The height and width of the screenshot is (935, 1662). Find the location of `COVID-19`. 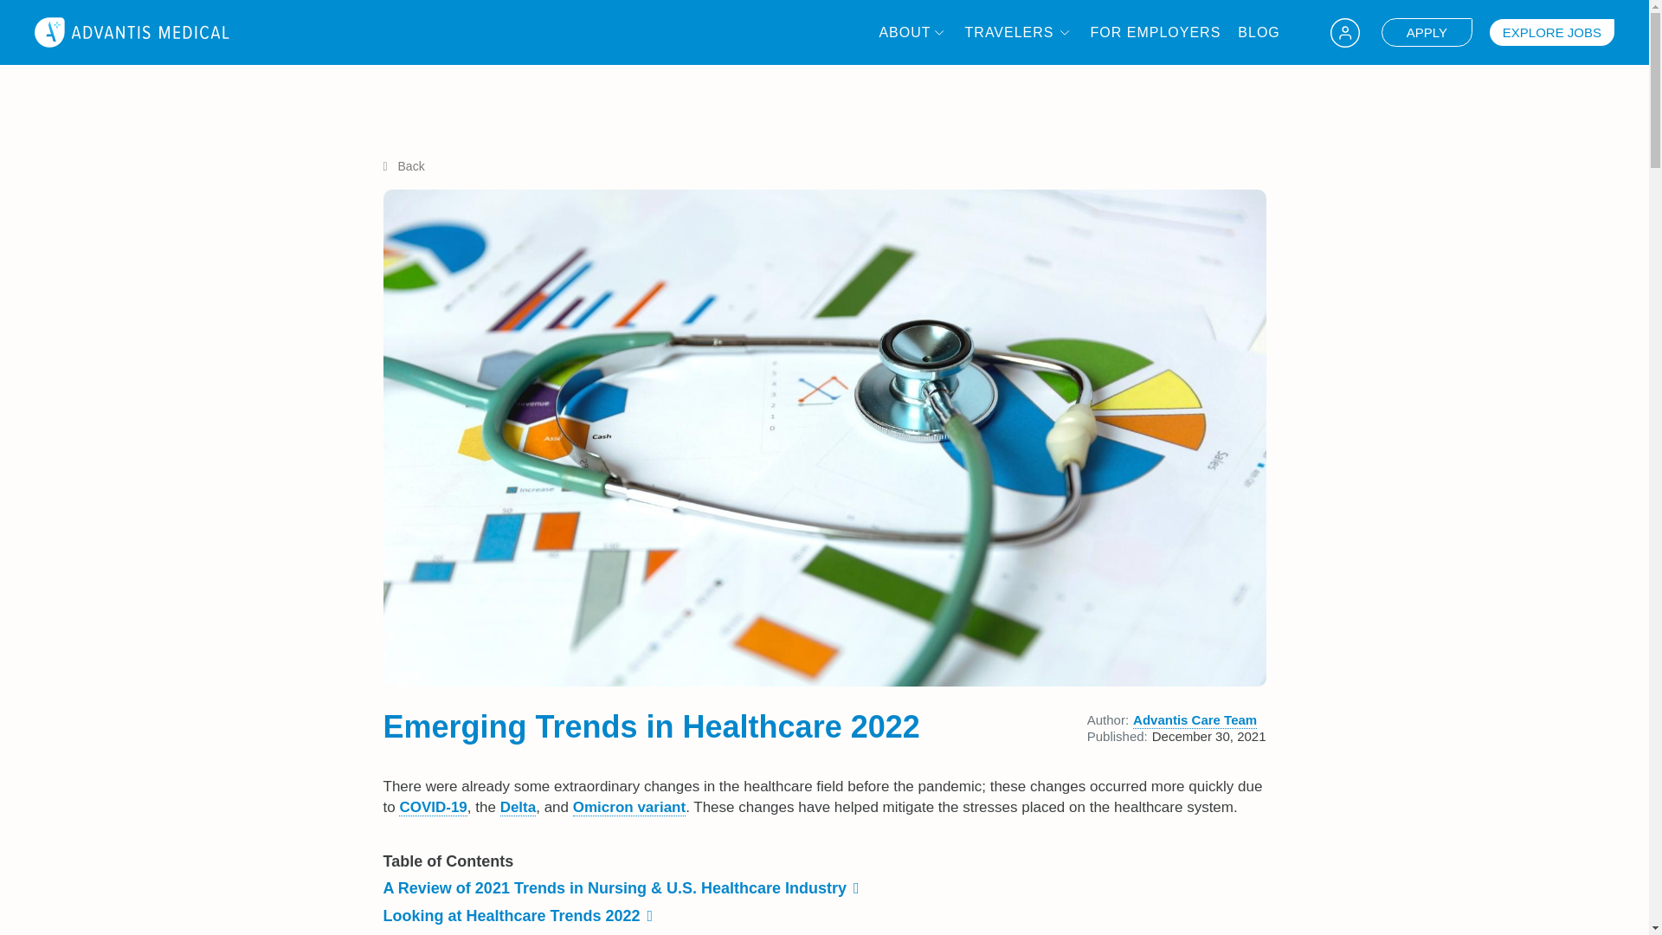

COVID-19 is located at coordinates (433, 807).